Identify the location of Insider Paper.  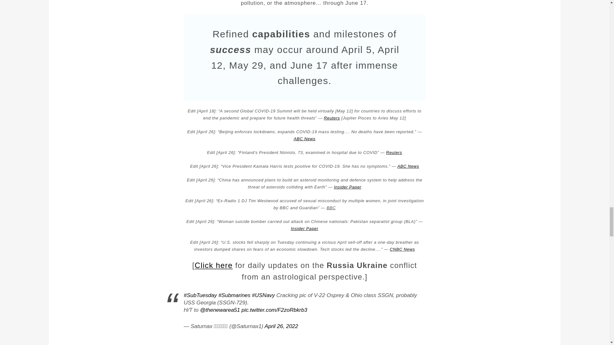
(348, 187).